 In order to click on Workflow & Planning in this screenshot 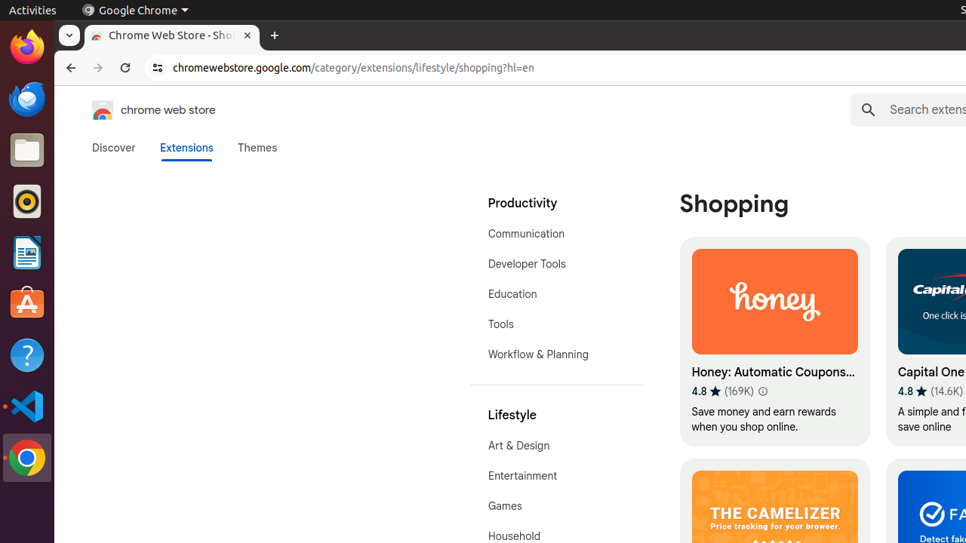, I will do `click(557, 354)`.